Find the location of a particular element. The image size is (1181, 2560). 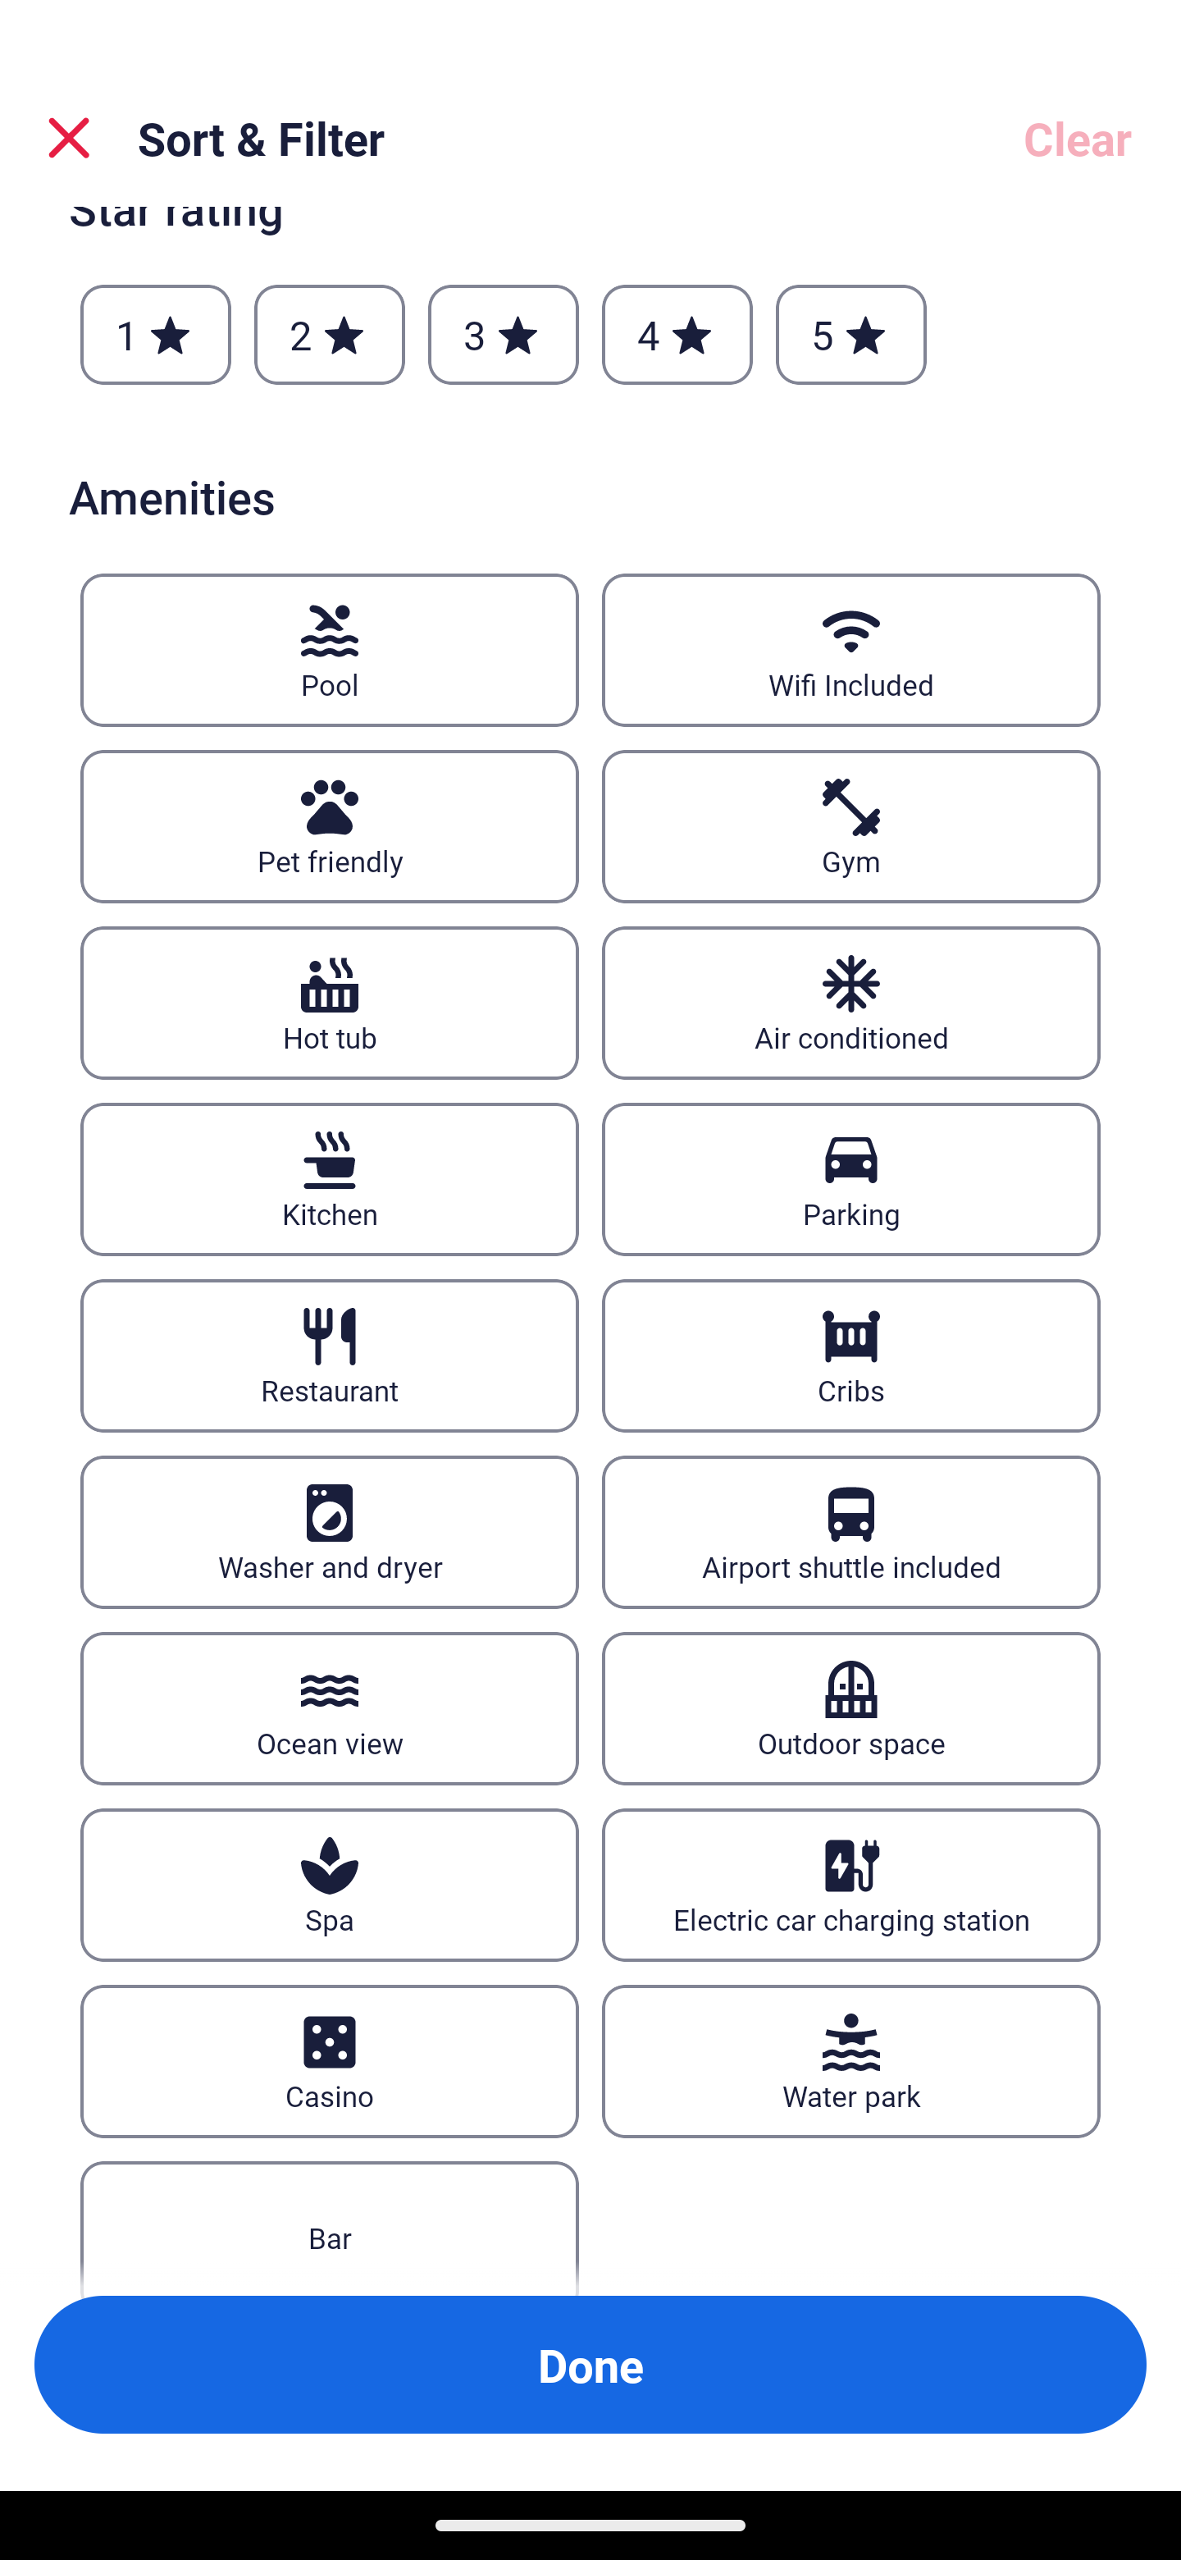

Wifi Included is located at coordinates (851, 650).